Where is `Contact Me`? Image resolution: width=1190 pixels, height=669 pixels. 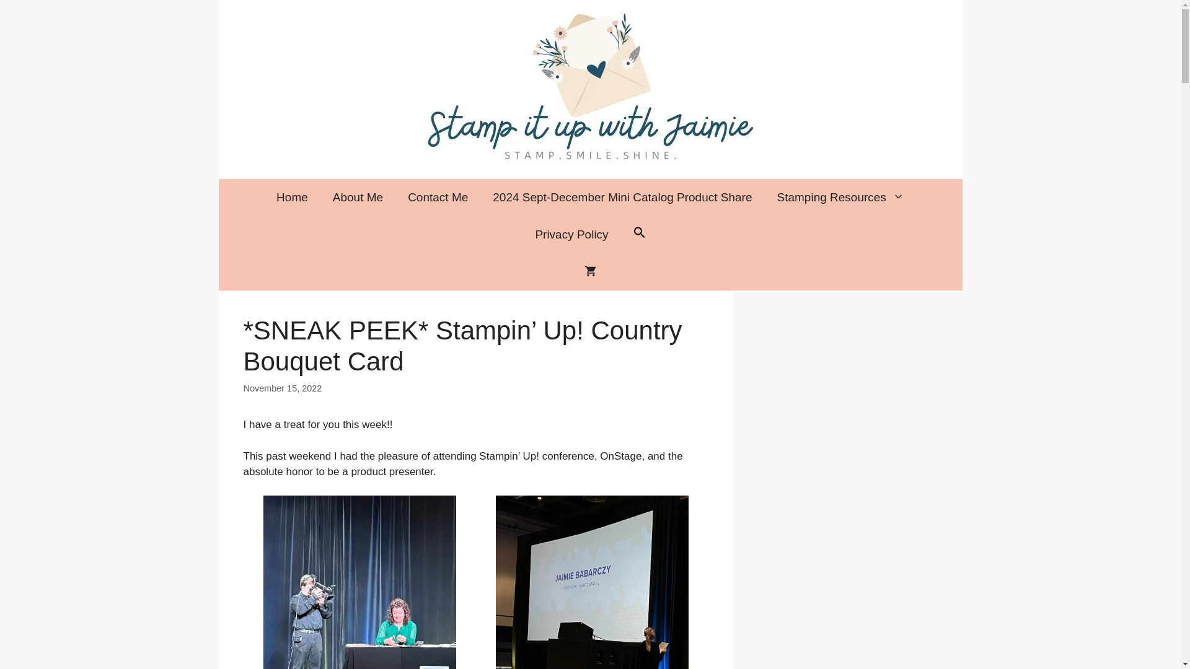 Contact Me is located at coordinates (438, 197).